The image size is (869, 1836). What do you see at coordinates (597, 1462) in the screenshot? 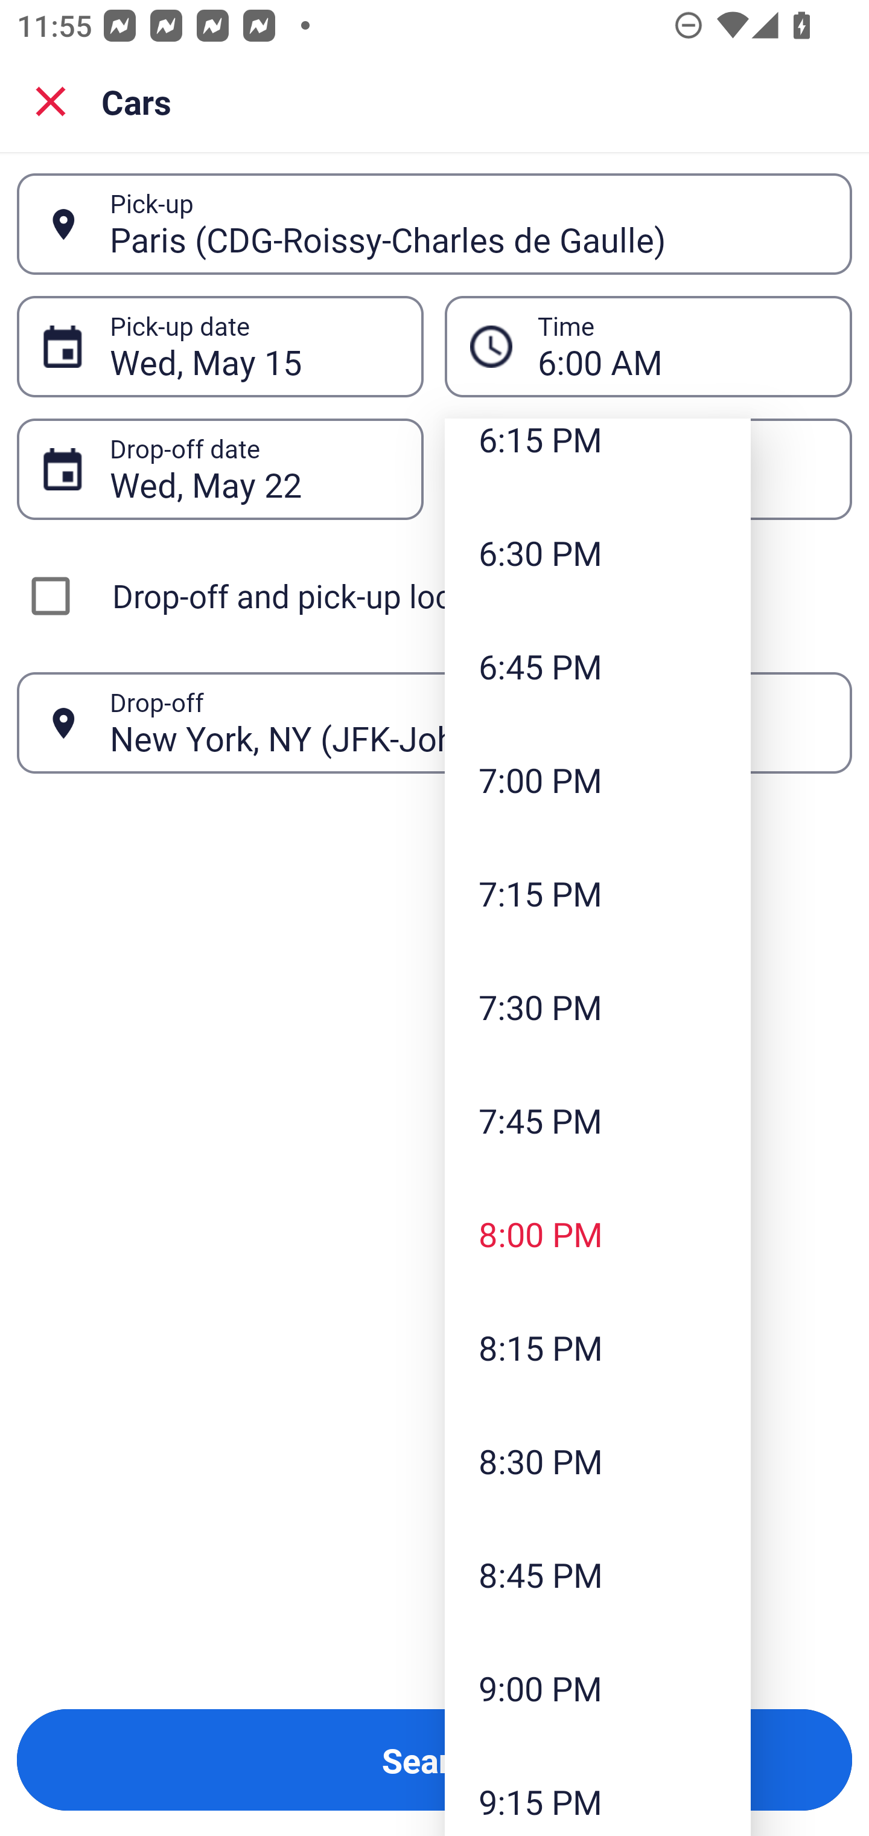
I see `8:30 PM` at bounding box center [597, 1462].